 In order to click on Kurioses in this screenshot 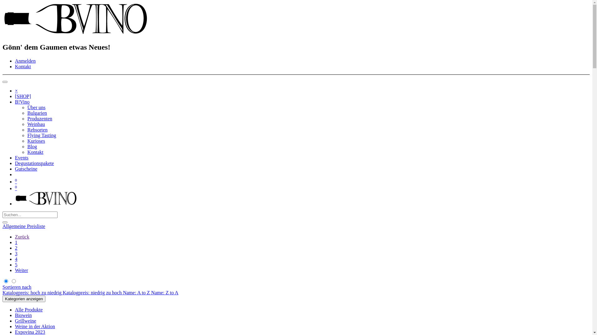, I will do `click(36, 141)`.